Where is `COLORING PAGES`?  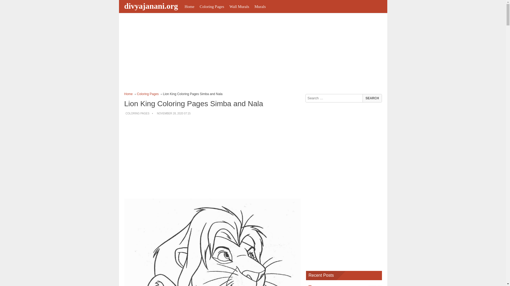 COLORING PAGES is located at coordinates (137, 113).